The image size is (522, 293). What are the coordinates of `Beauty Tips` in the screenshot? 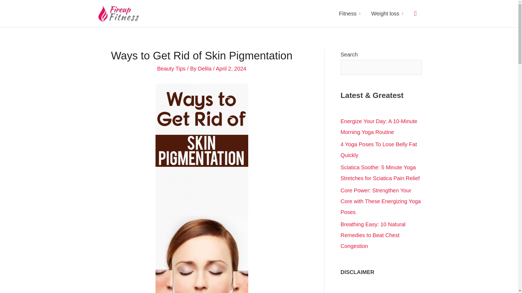 It's located at (171, 68).